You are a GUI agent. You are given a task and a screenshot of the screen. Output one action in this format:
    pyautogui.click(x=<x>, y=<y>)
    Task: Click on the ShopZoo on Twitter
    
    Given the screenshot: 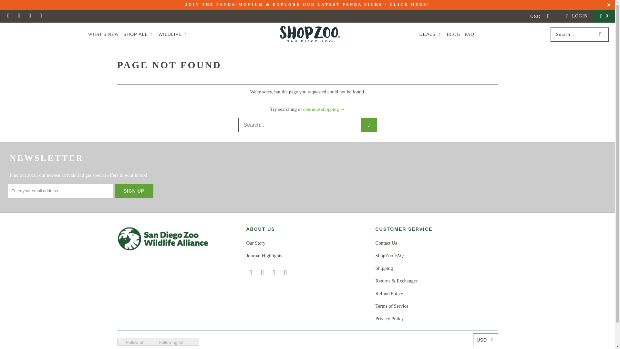 What is the action you would take?
    pyautogui.click(x=285, y=273)
    